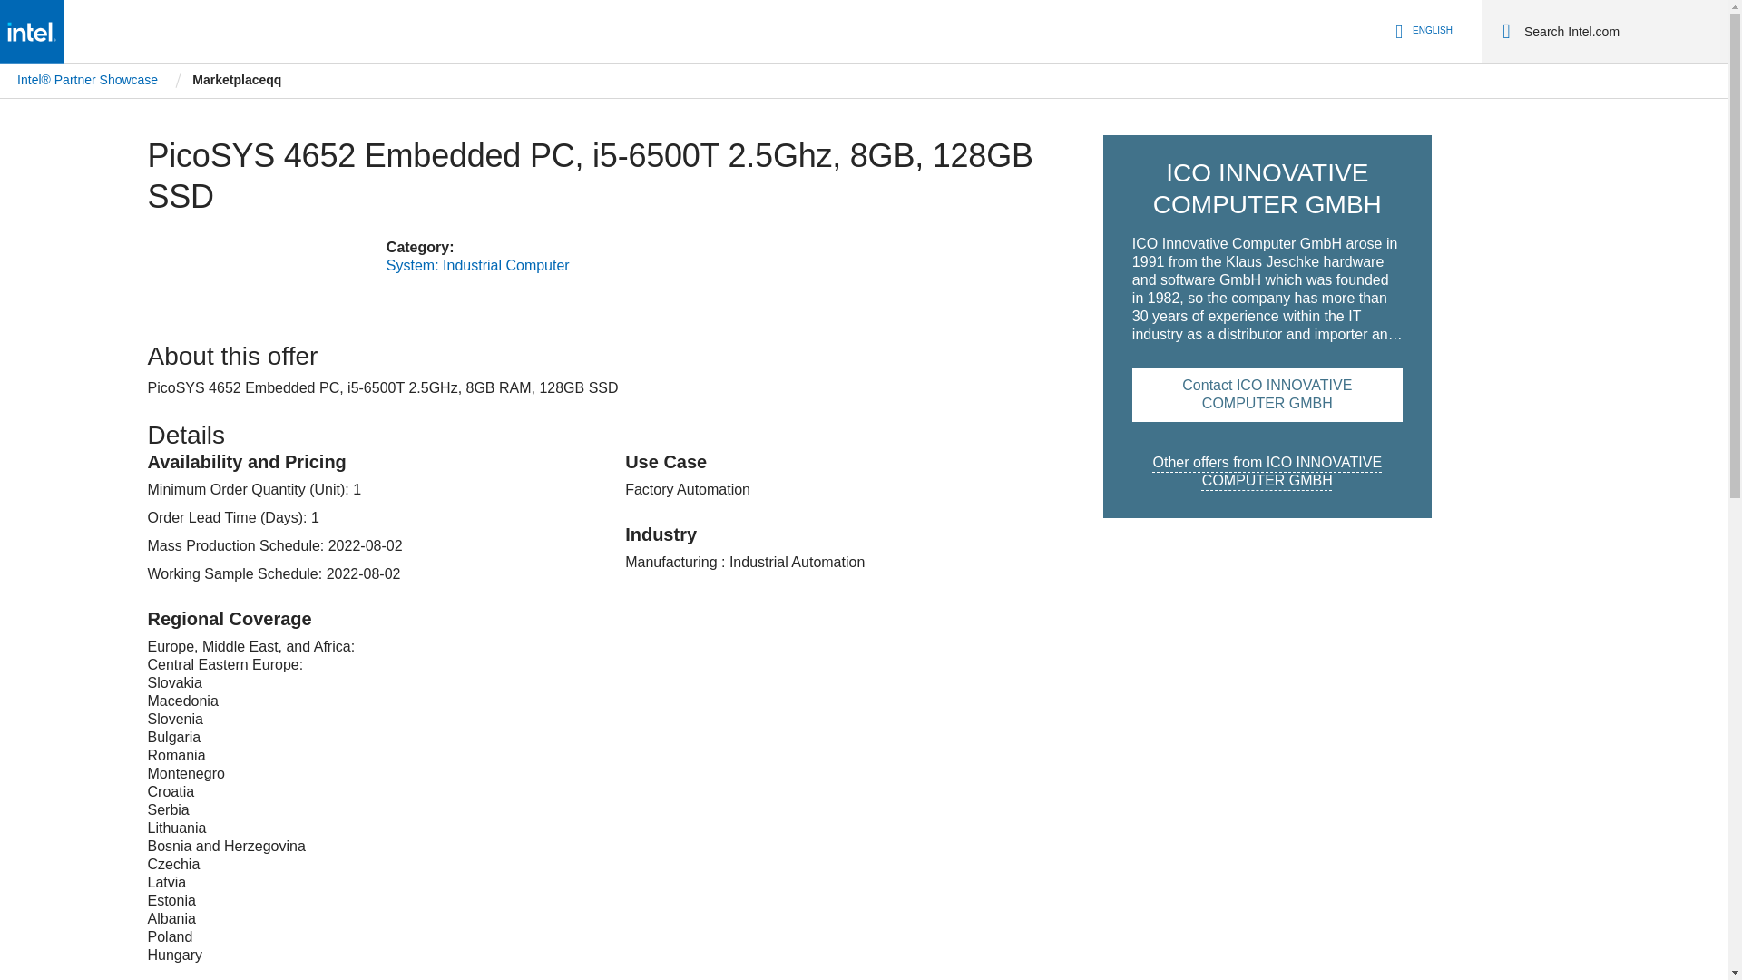 The image size is (1742, 980). Describe the element at coordinates (1421, 31) in the screenshot. I see `Language Selector` at that location.